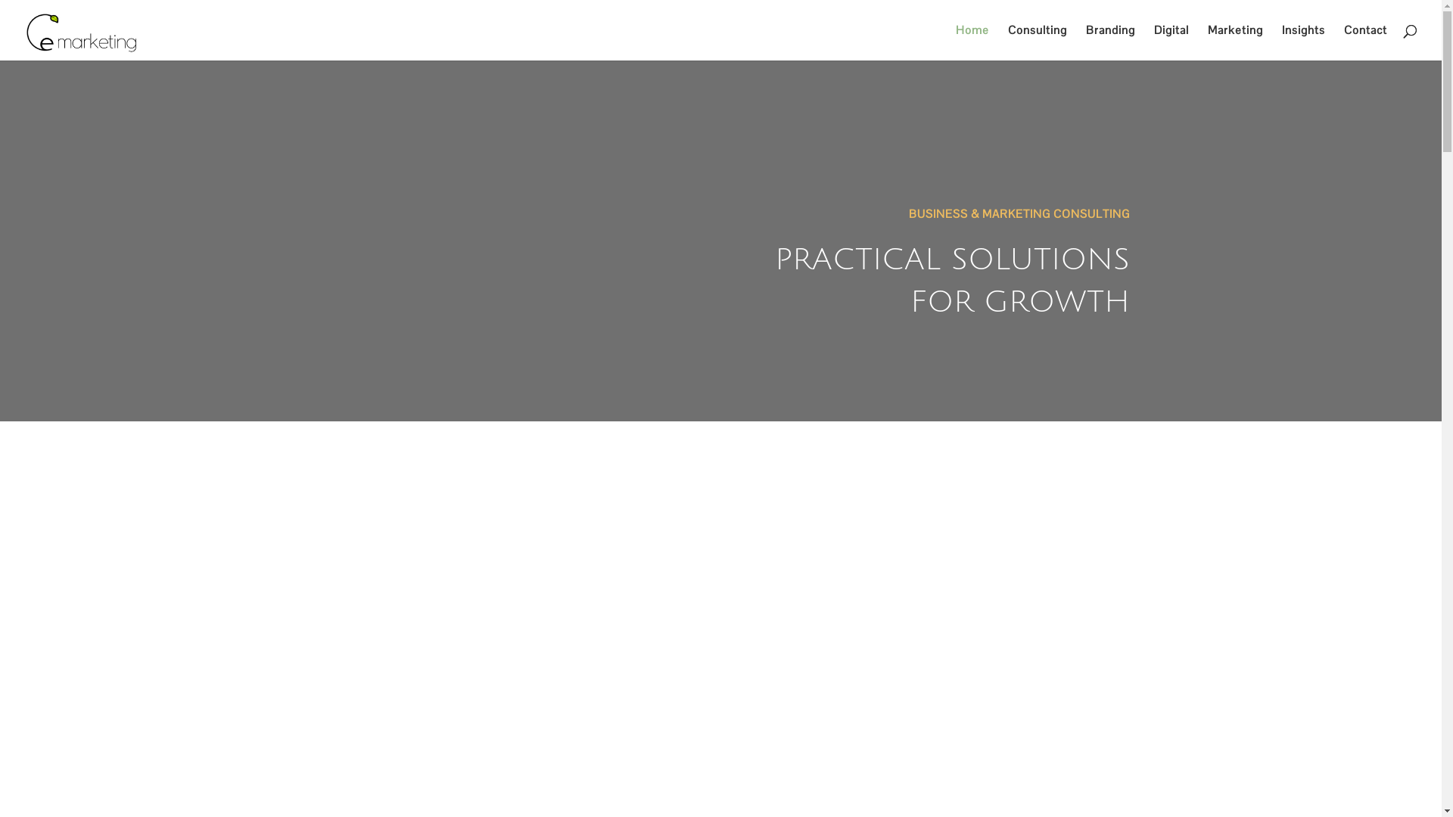 This screenshot has height=817, width=1453. What do you see at coordinates (1111, 42) in the screenshot?
I see `Branding` at bounding box center [1111, 42].